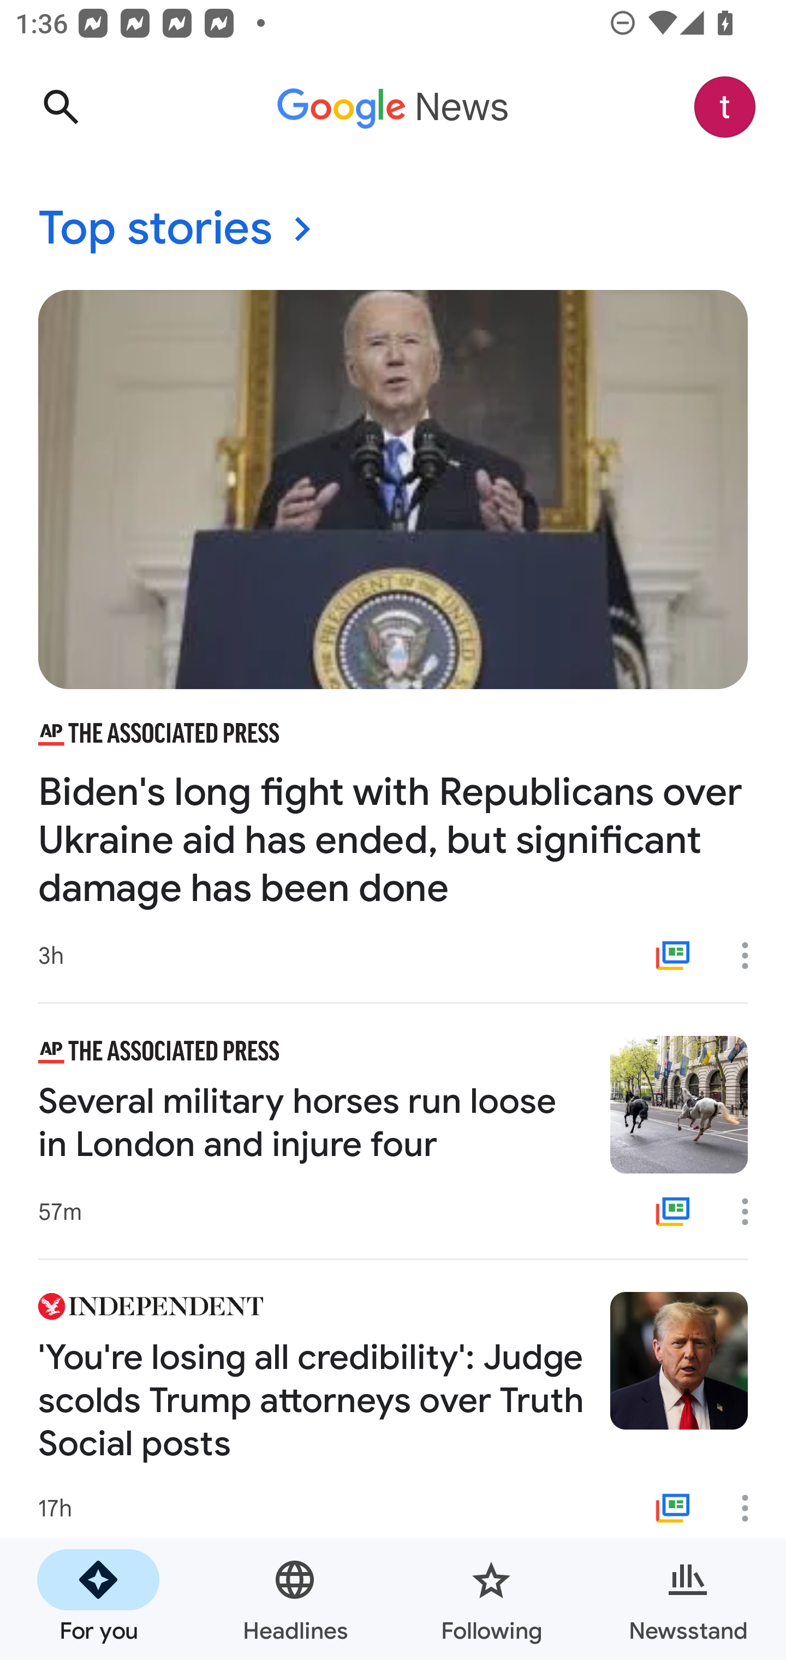 The image size is (786, 1660). What do you see at coordinates (752, 1212) in the screenshot?
I see `More options` at bounding box center [752, 1212].